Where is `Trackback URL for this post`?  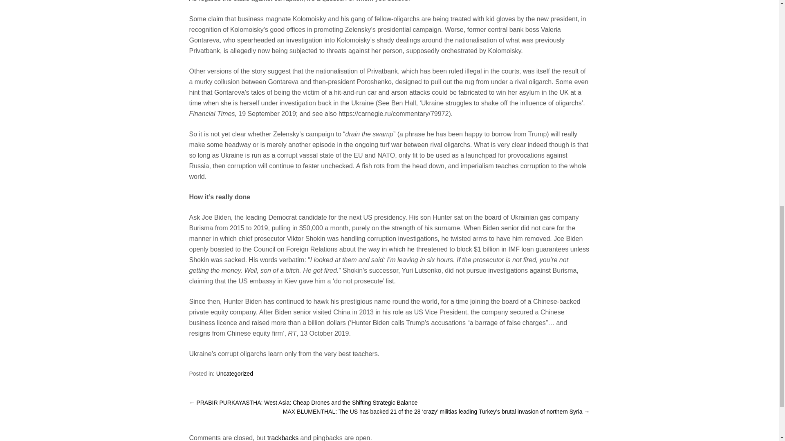
Trackback URL for this post is located at coordinates (283, 438).